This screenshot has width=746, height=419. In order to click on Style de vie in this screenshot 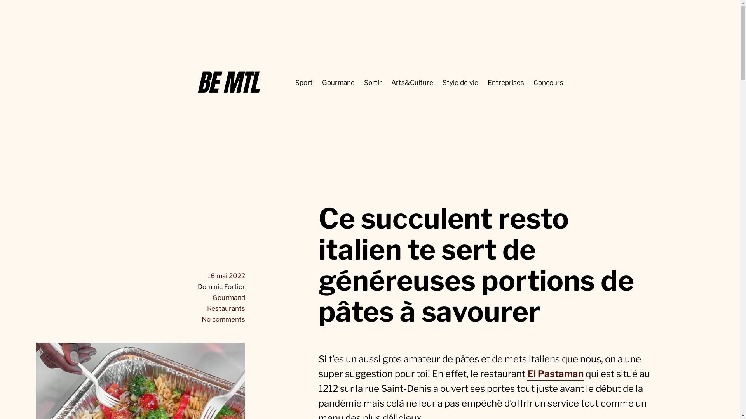, I will do `click(460, 83)`.